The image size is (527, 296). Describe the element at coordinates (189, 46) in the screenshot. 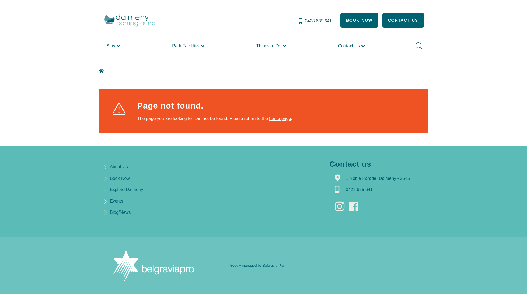

I see `Park Facilities` at that location.